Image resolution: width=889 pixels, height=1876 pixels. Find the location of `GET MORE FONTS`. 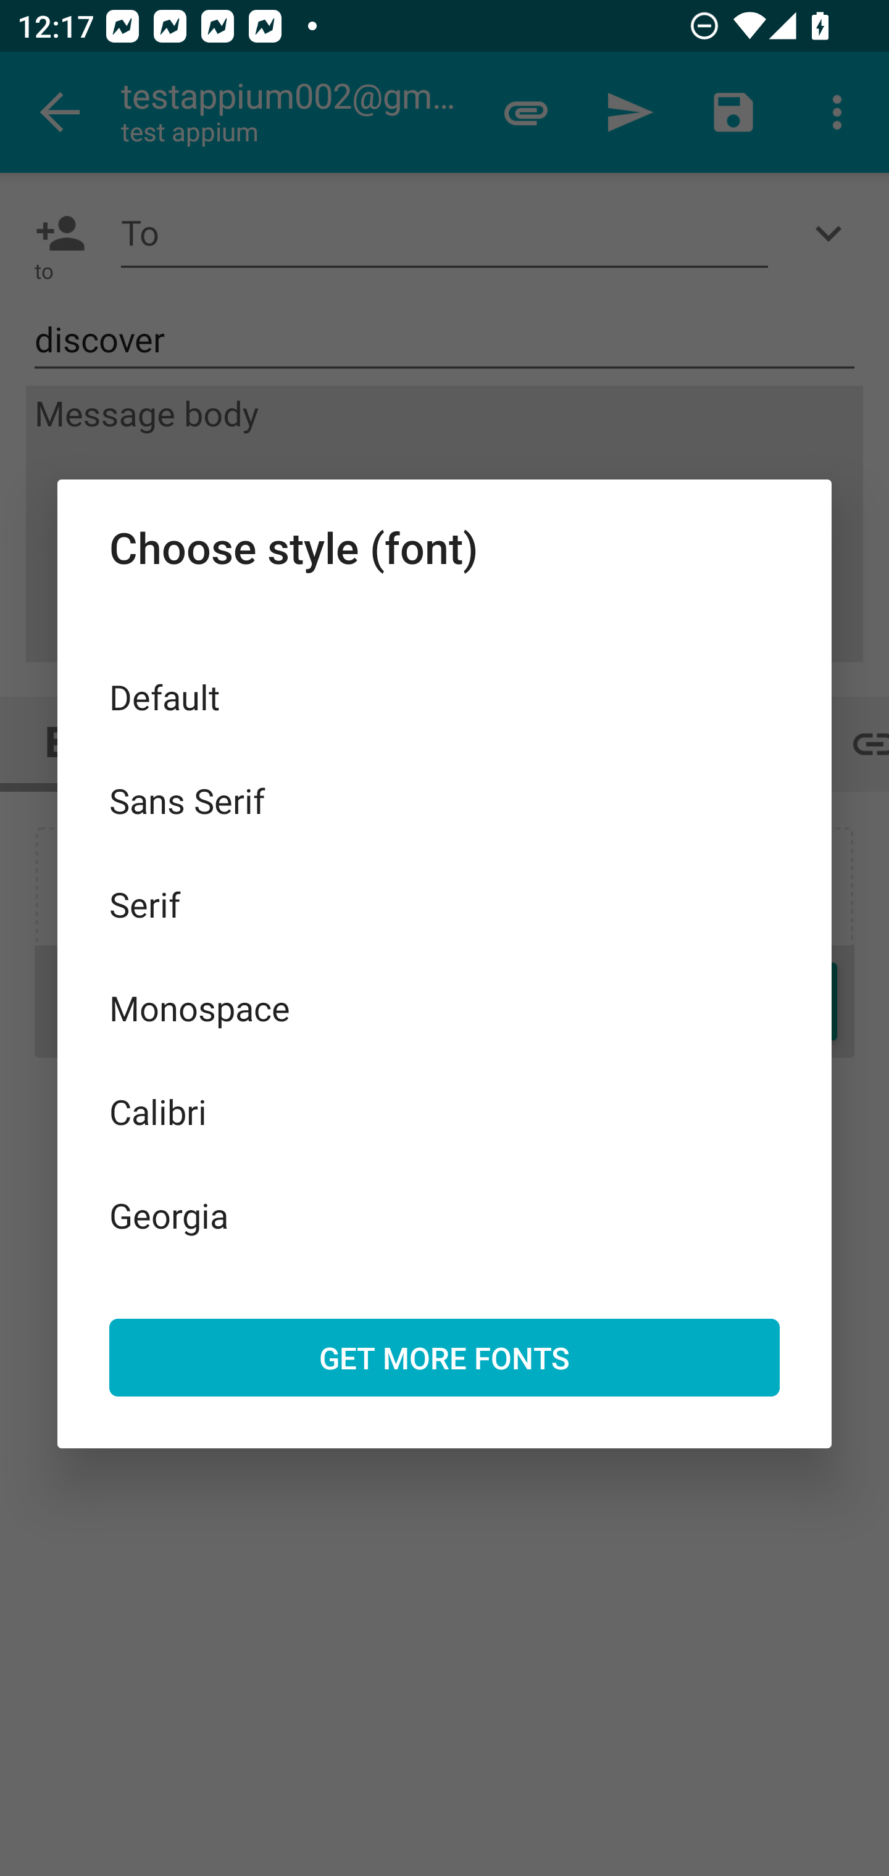

GET MORE FONTS is located at coordinates (444, 1357).